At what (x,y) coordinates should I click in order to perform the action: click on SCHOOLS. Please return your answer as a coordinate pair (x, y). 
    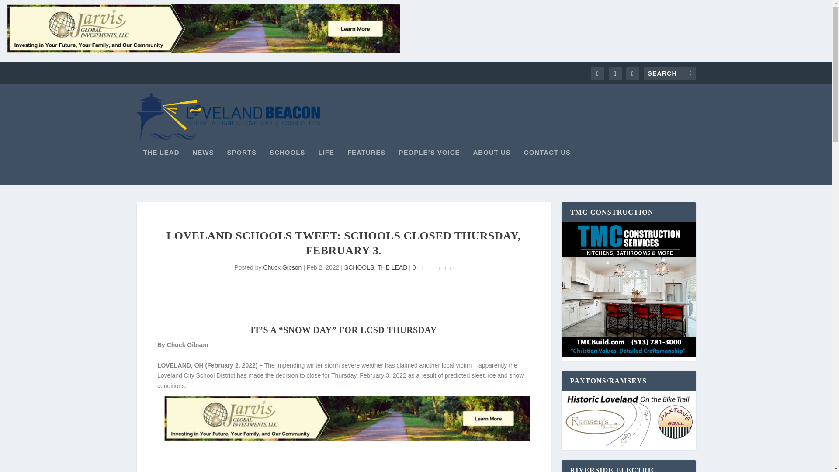
    Looking at the image, I should click on (287, 167).